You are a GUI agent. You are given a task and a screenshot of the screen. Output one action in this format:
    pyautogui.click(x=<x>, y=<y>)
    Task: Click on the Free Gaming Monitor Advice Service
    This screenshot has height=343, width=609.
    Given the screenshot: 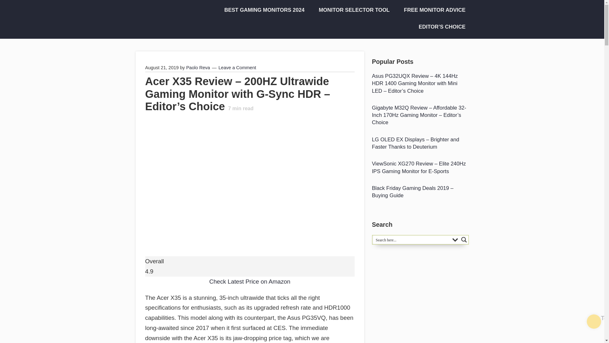 What is the action you would take?
    pyautogui.click(x=432, y=10)
    